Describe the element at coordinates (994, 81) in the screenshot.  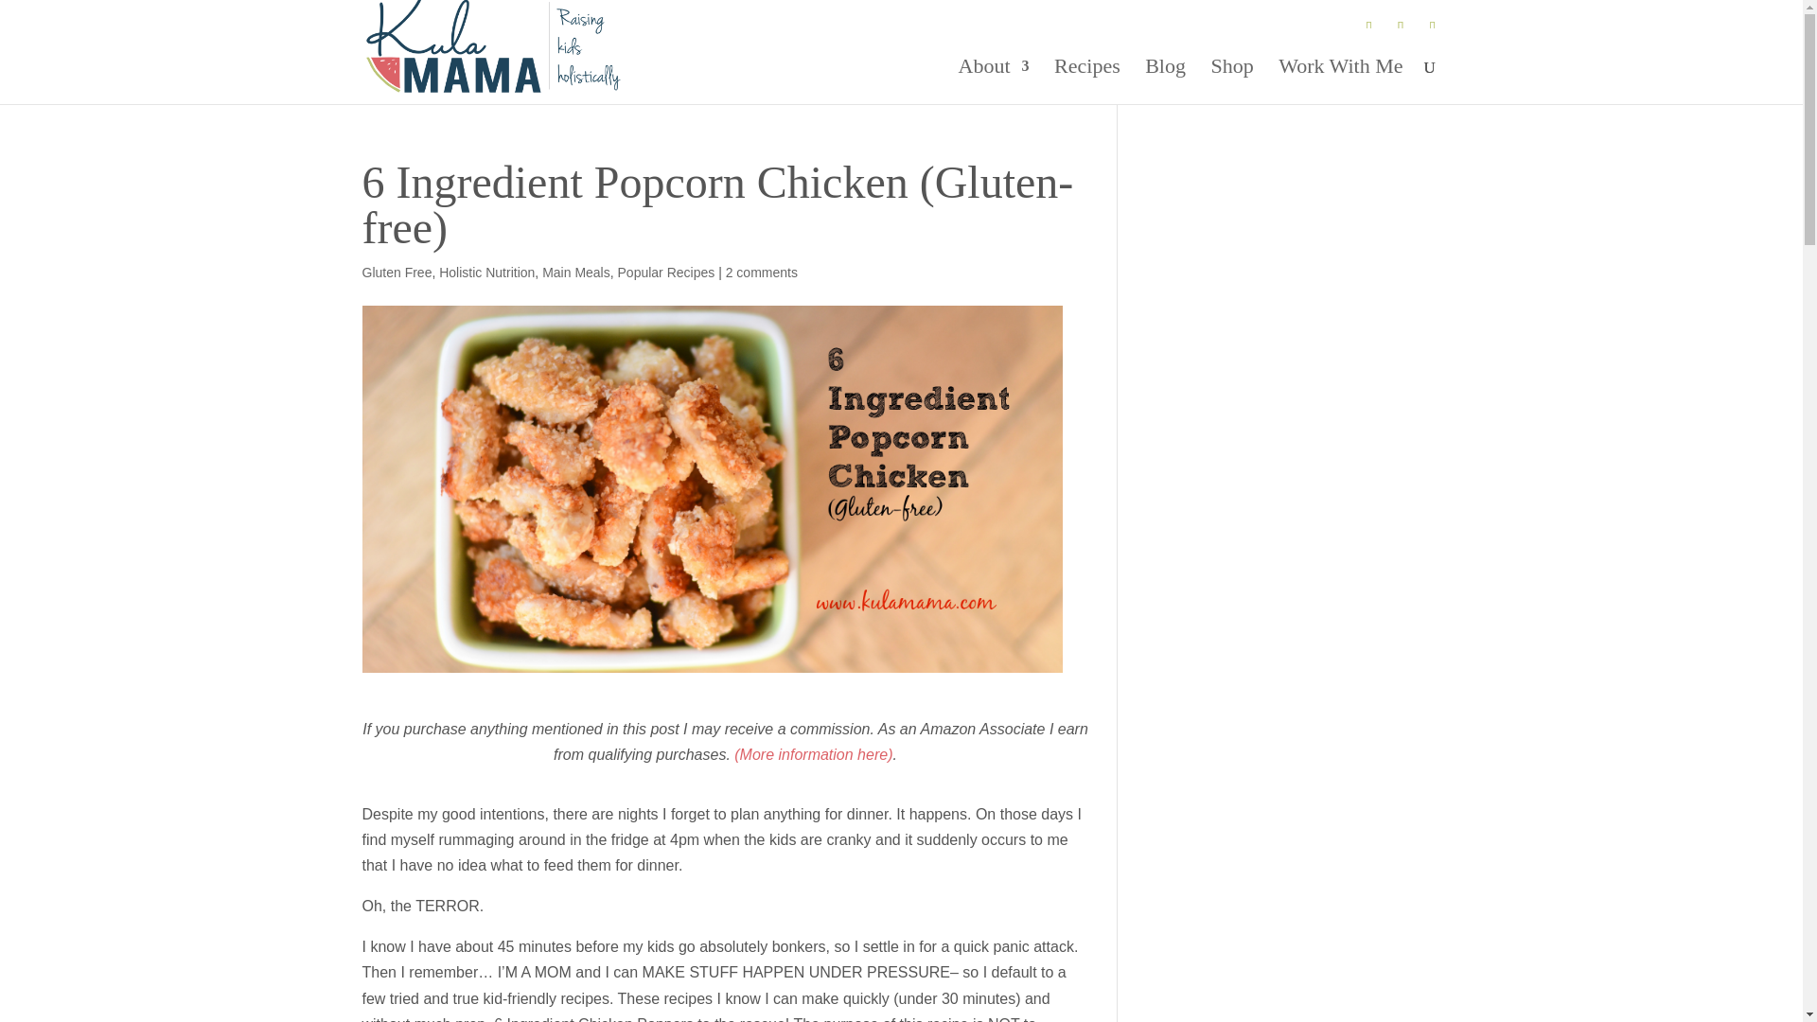
I see `About` at that location.